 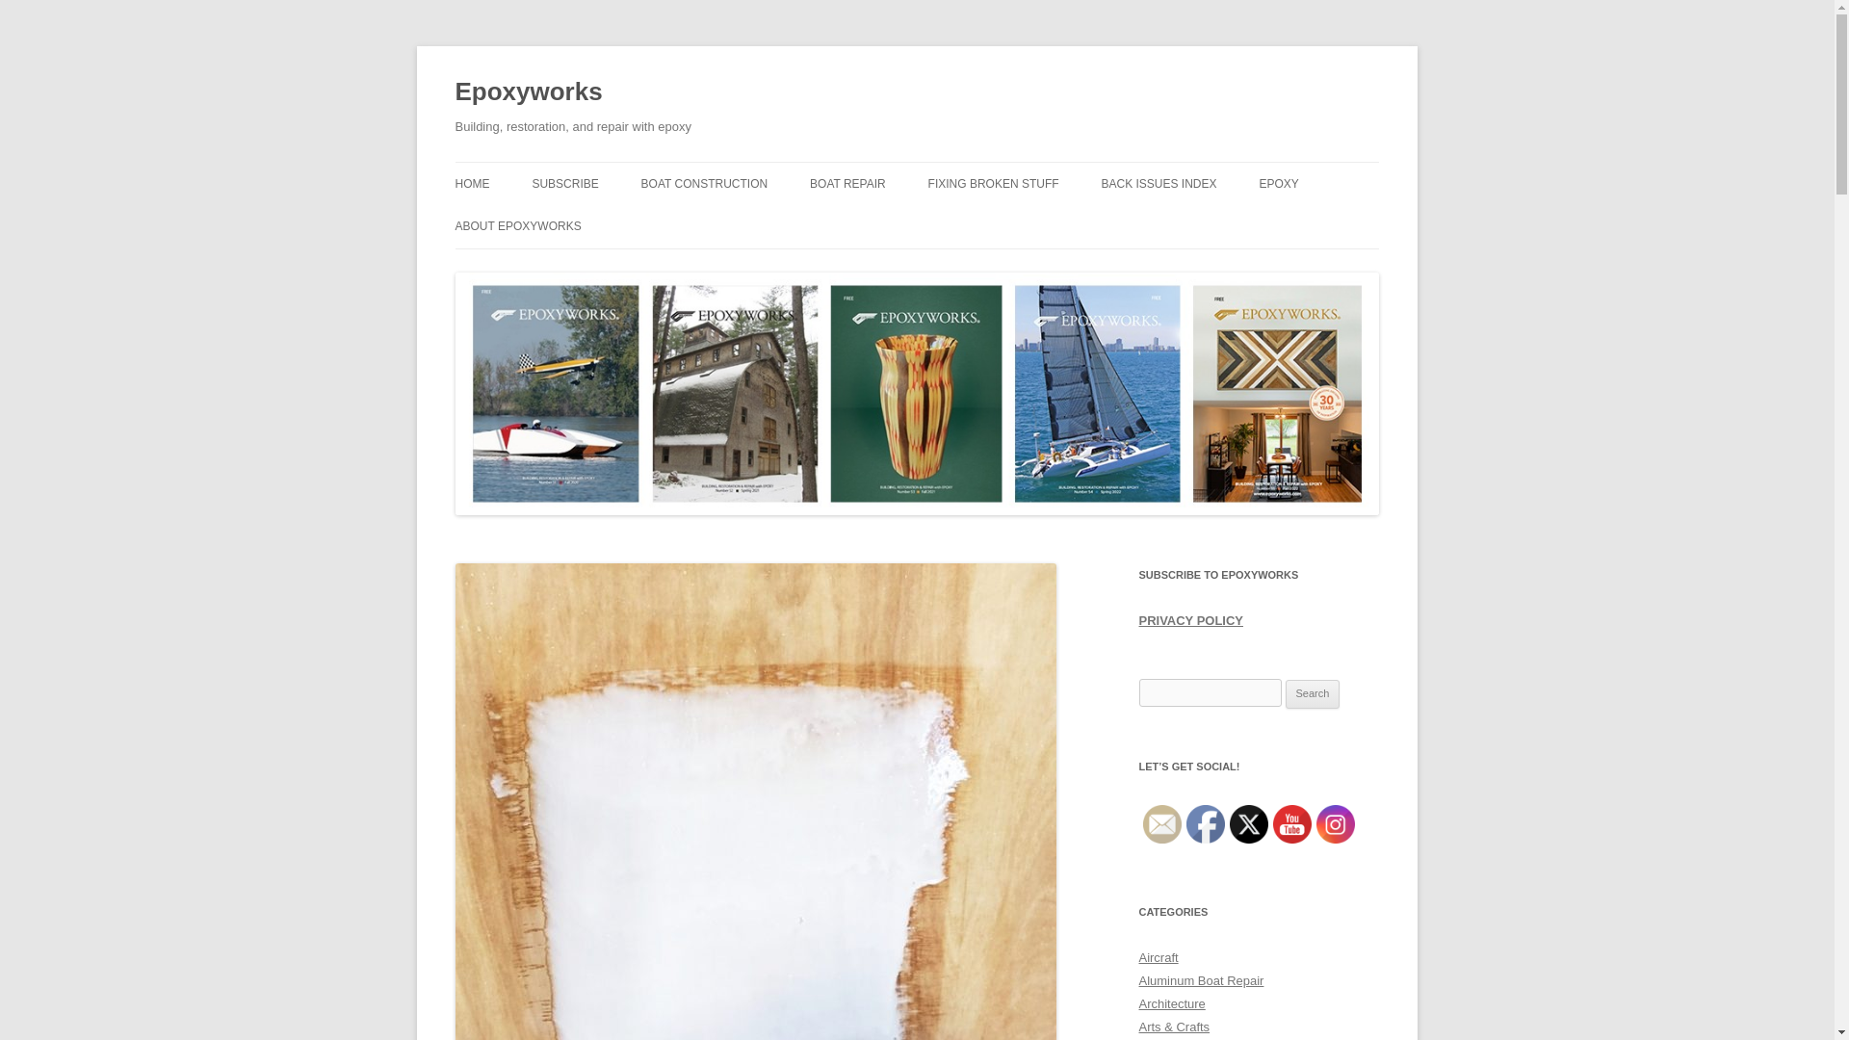 I want to click on Search, so click(x=1313, y=693).